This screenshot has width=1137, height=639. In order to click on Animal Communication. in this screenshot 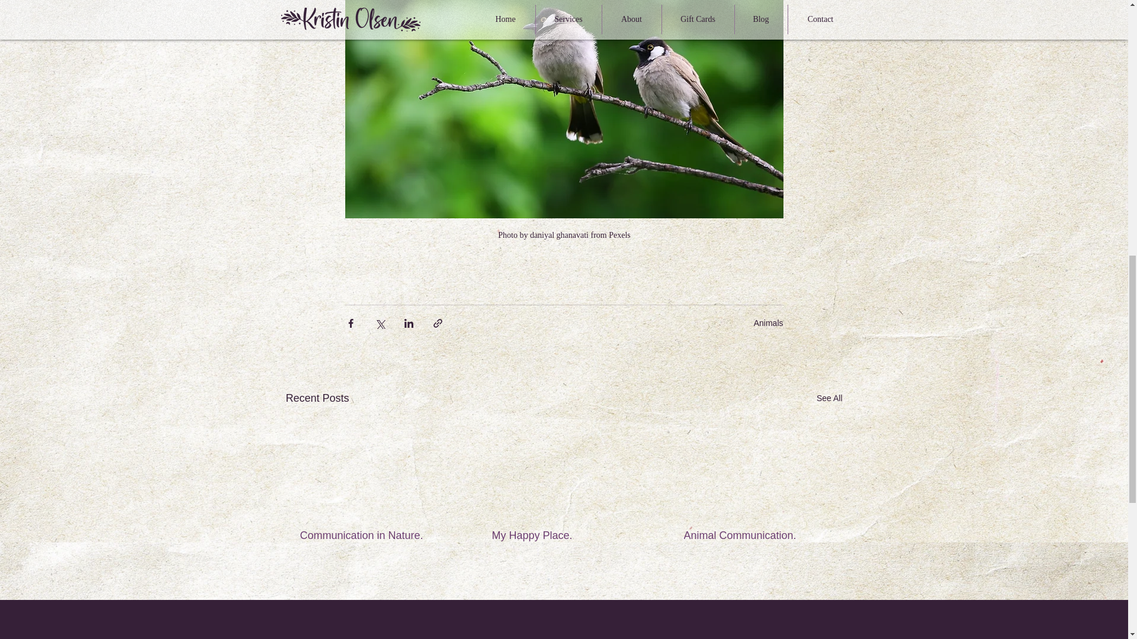, I will do `click(754, 535)`.